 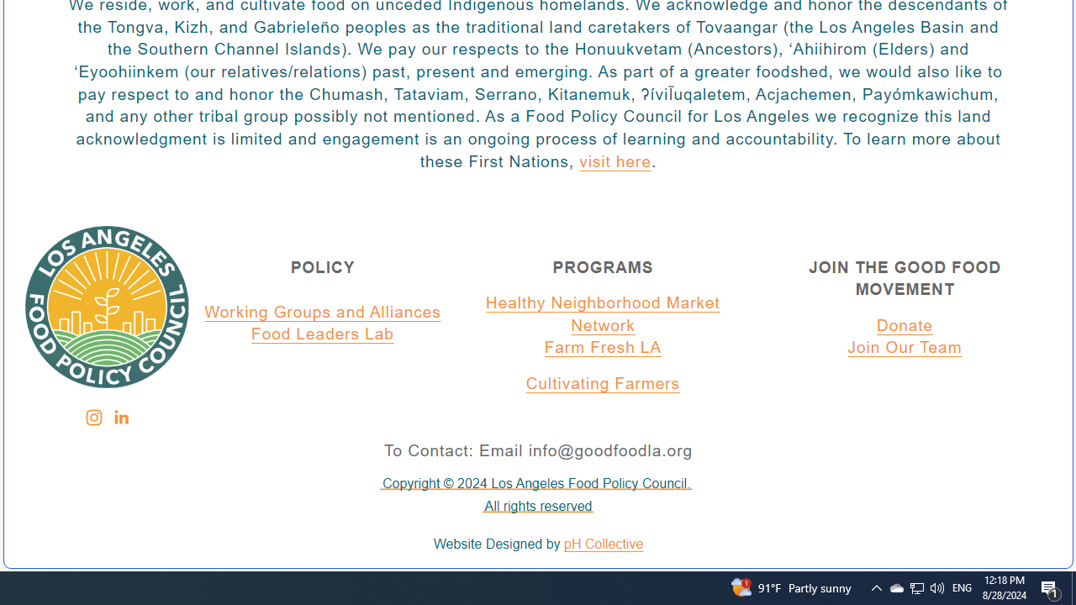 What do you see at coordinates (905, 349) in the screenshot?
I see `Join Our Team` at bounding box center [905, 349].